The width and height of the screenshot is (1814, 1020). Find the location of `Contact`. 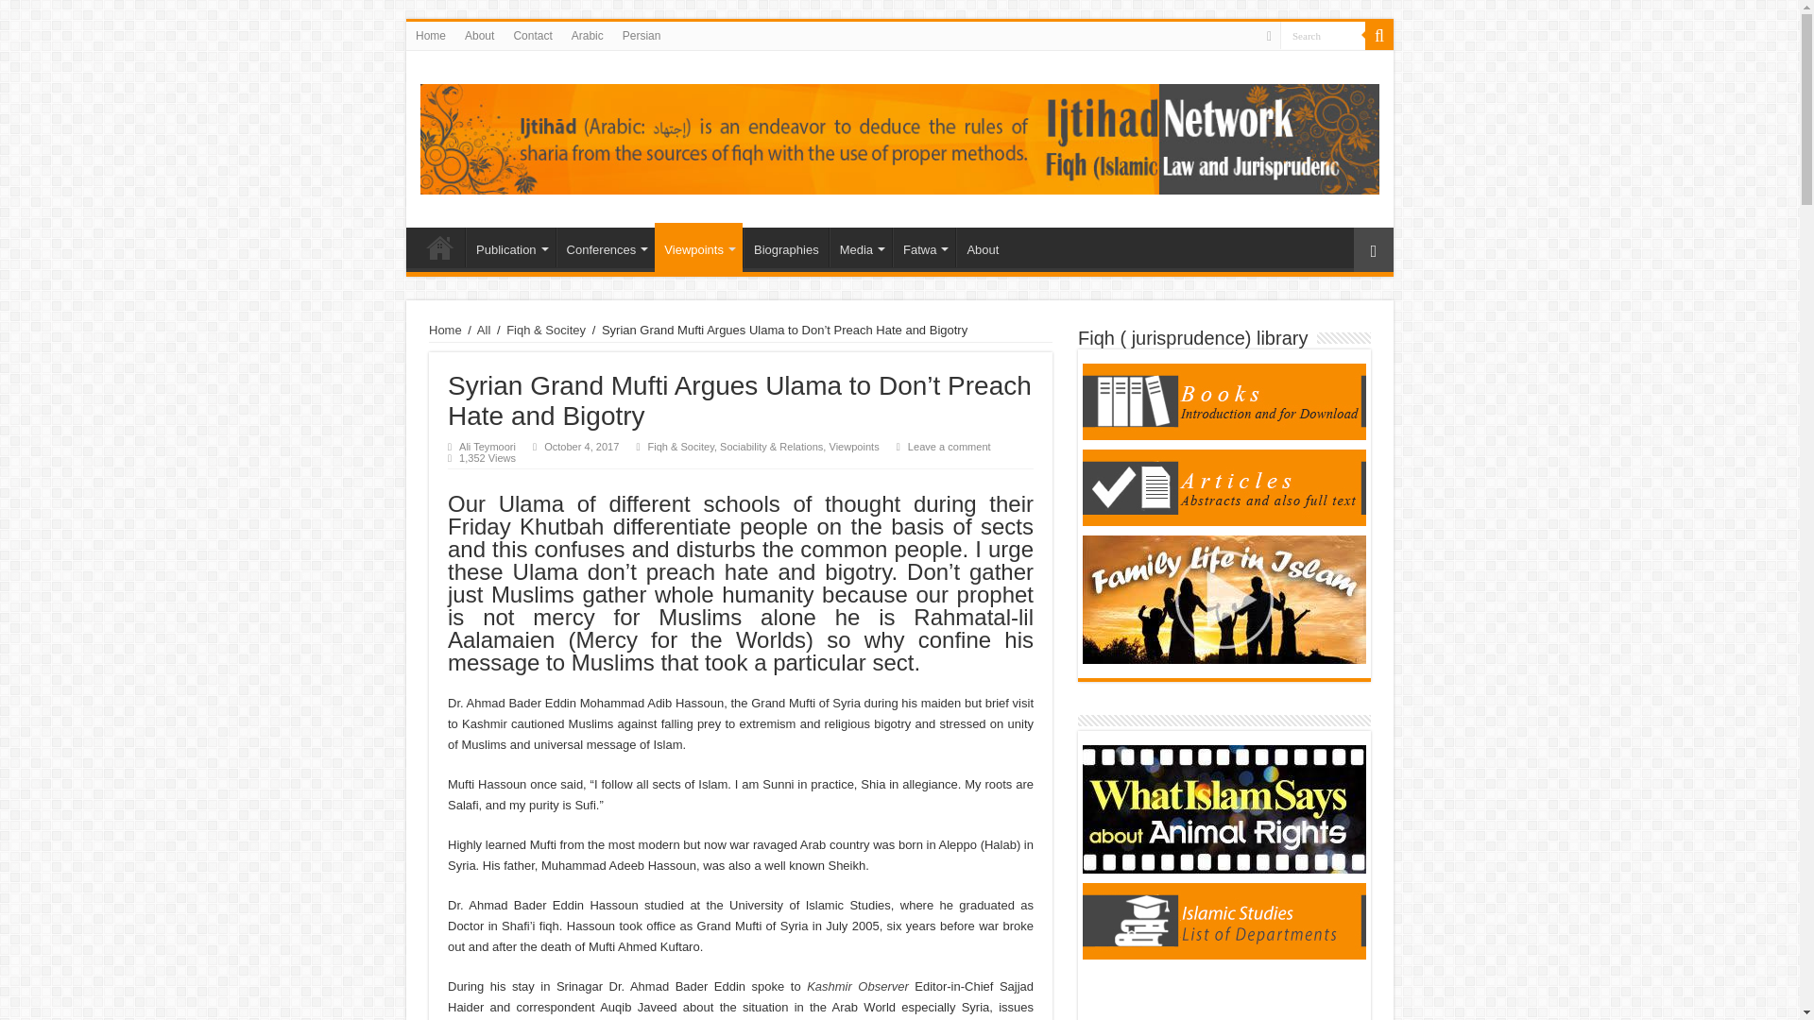

Contact is located at coordinates (532, 35).